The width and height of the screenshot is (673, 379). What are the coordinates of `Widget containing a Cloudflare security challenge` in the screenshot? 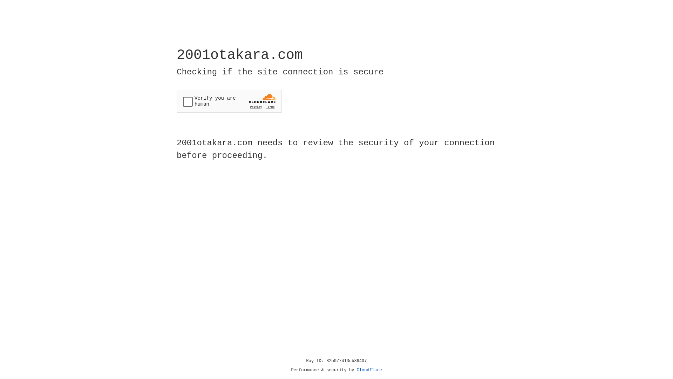 It's located at (229, 101).